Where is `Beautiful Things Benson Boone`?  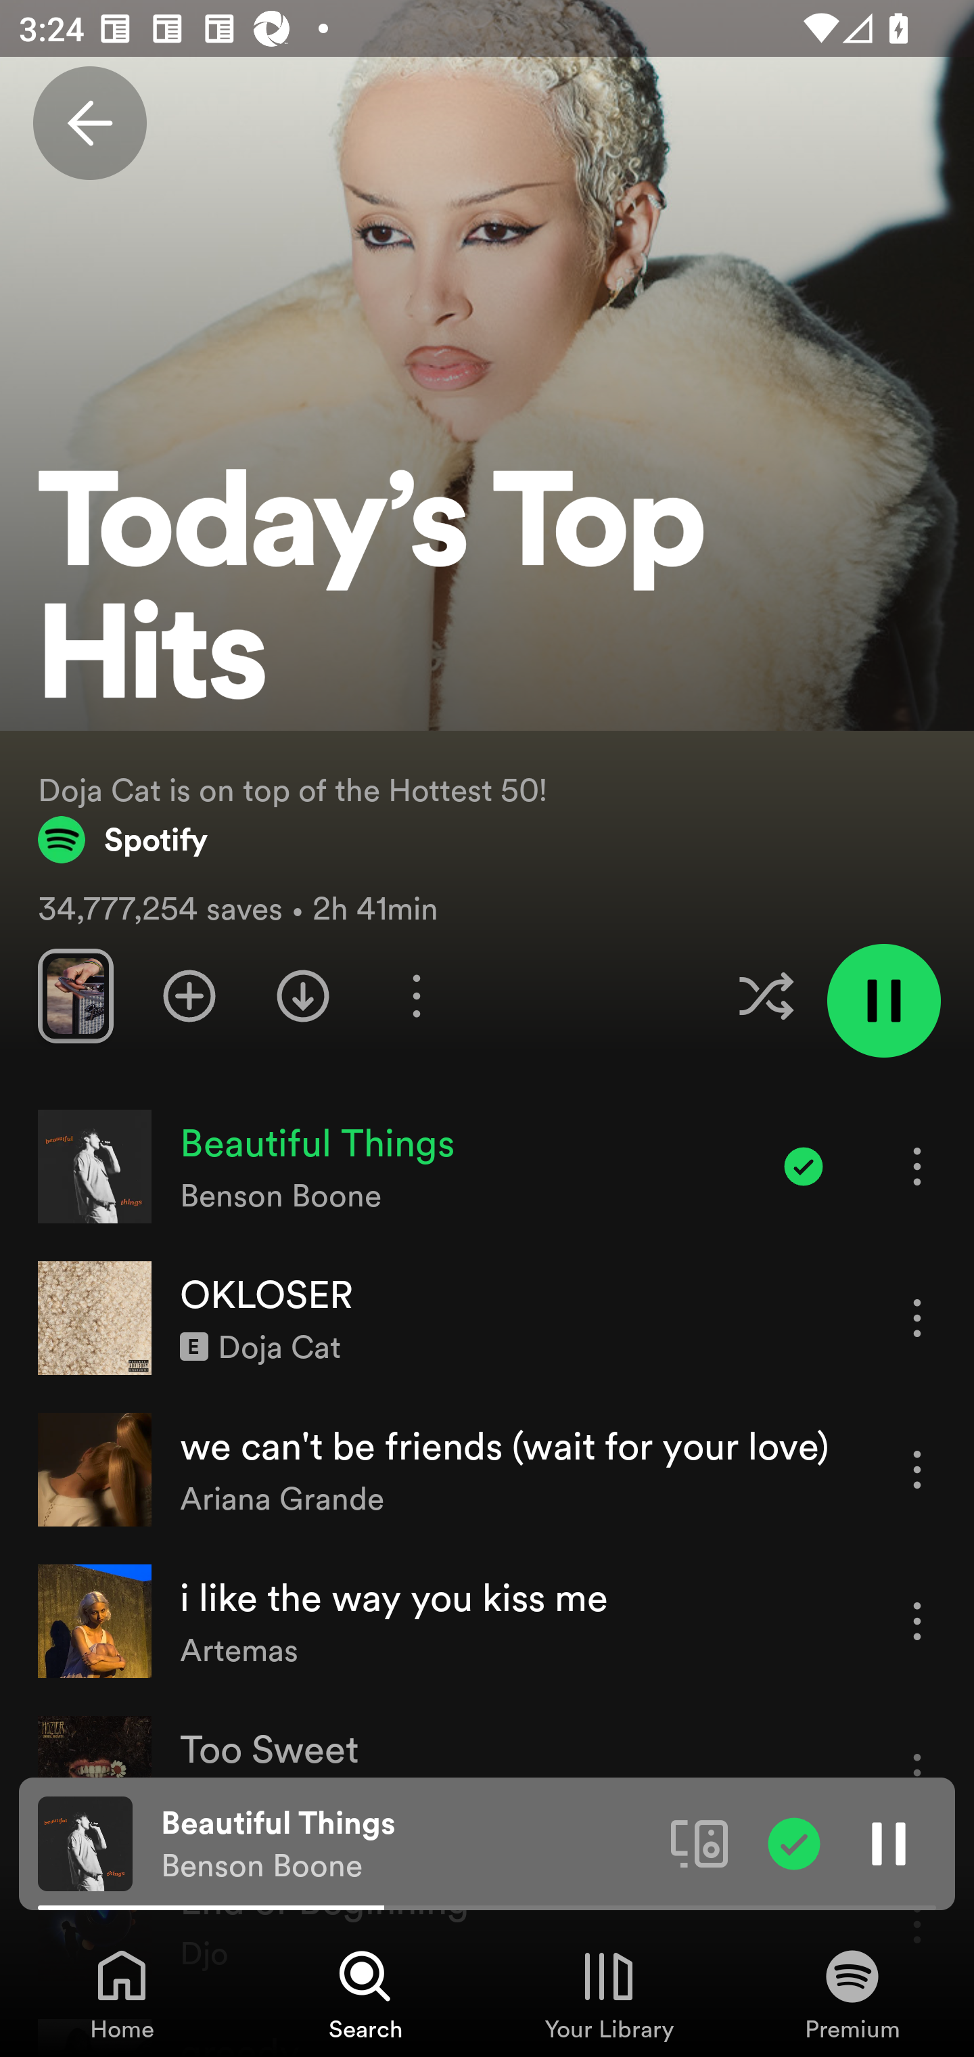
Beautiful Things Benson Boone is located at coordinates (406, 1844).